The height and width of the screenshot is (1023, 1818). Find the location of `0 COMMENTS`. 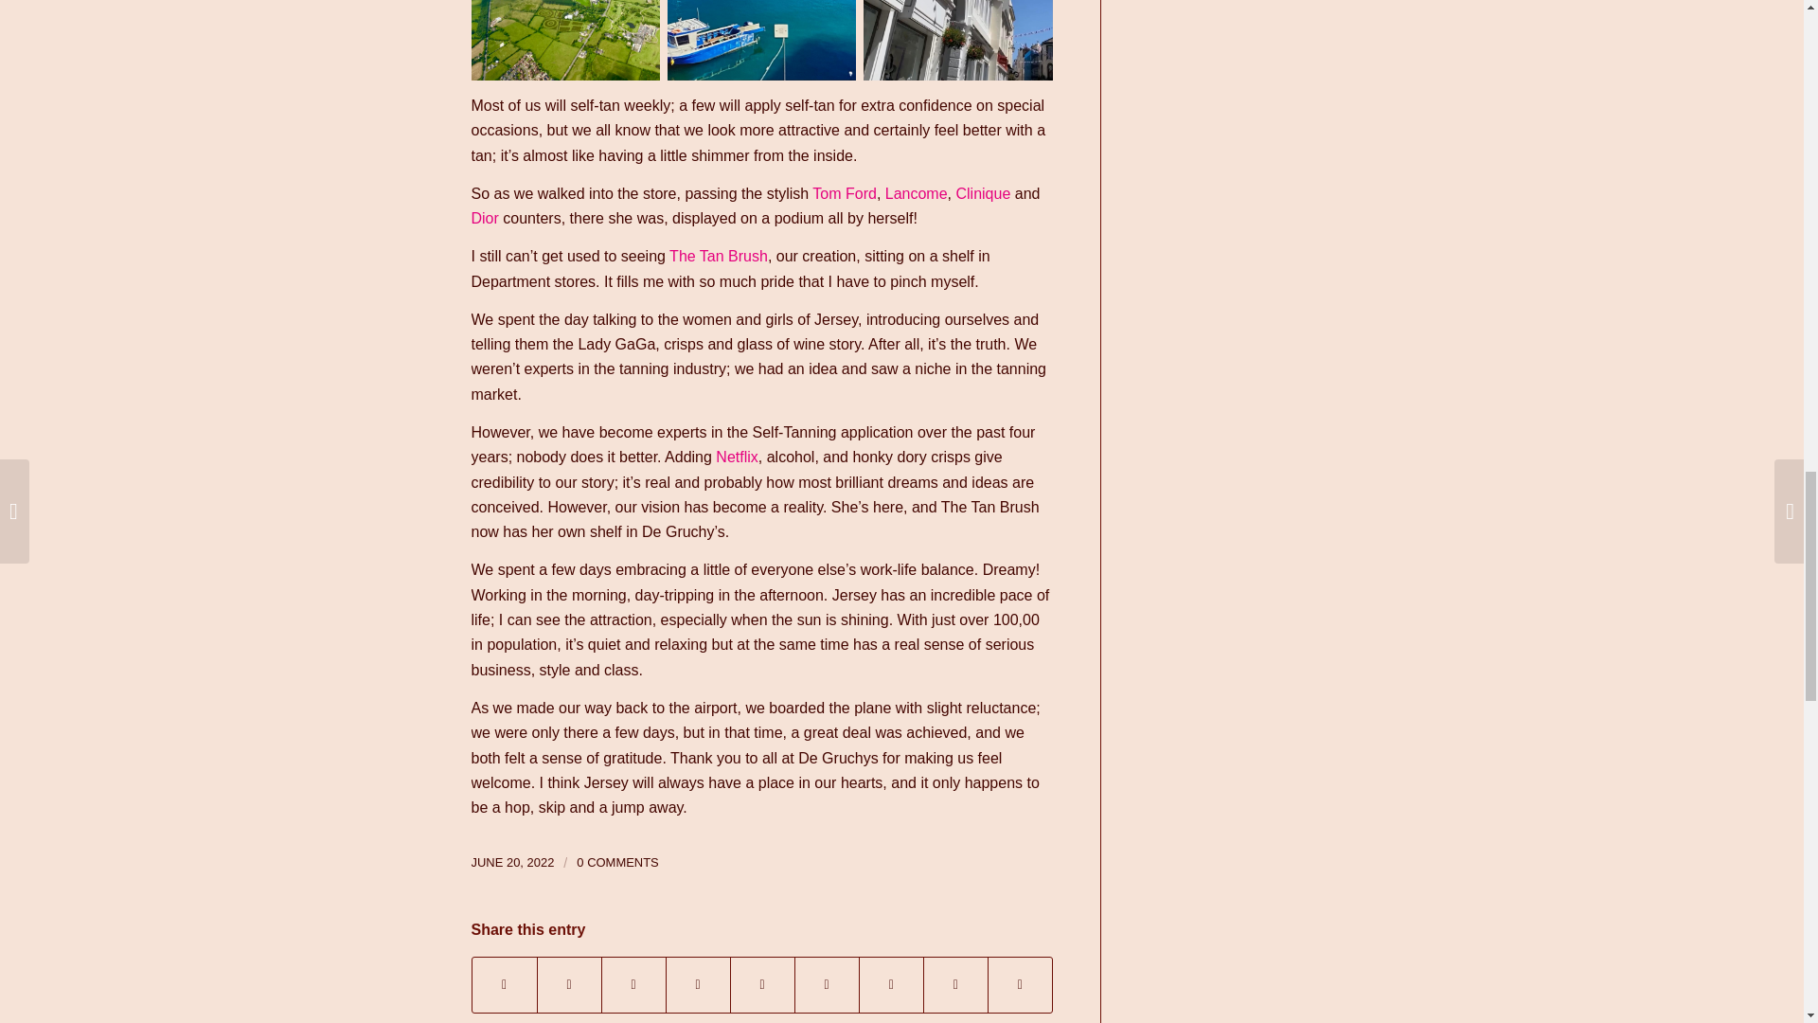

0 COMMENTS is located at coordinates (617, 862).